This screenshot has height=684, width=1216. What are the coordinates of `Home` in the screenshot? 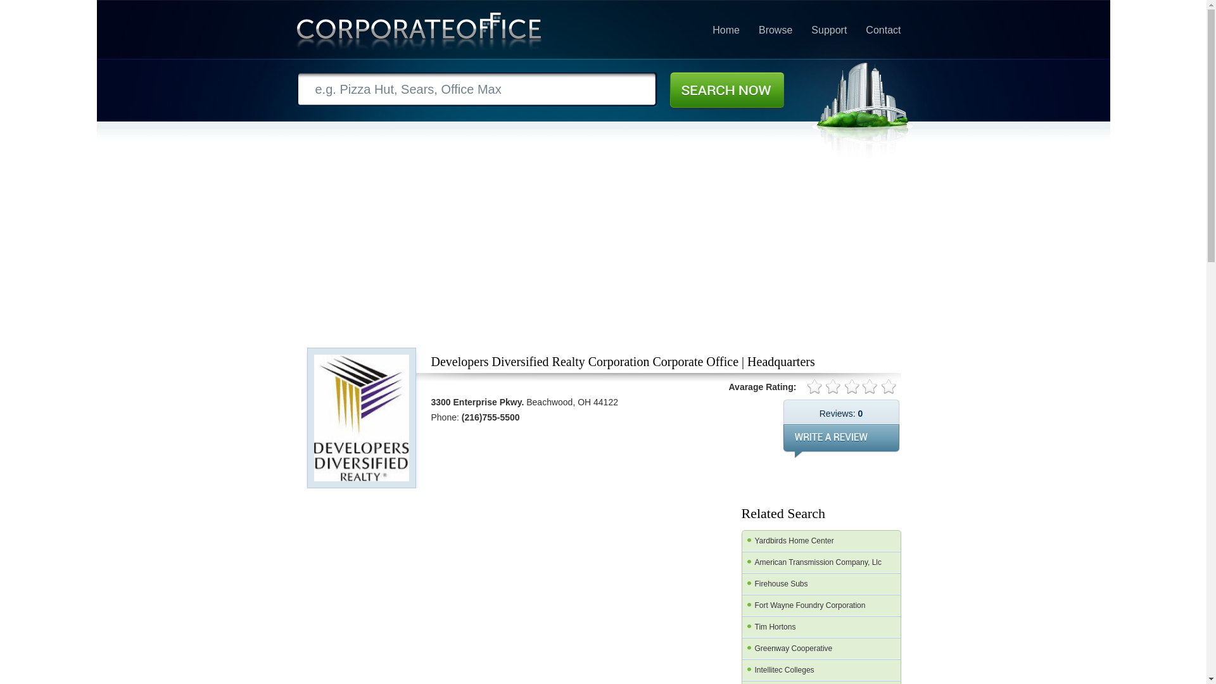 It's located at (726, 30).